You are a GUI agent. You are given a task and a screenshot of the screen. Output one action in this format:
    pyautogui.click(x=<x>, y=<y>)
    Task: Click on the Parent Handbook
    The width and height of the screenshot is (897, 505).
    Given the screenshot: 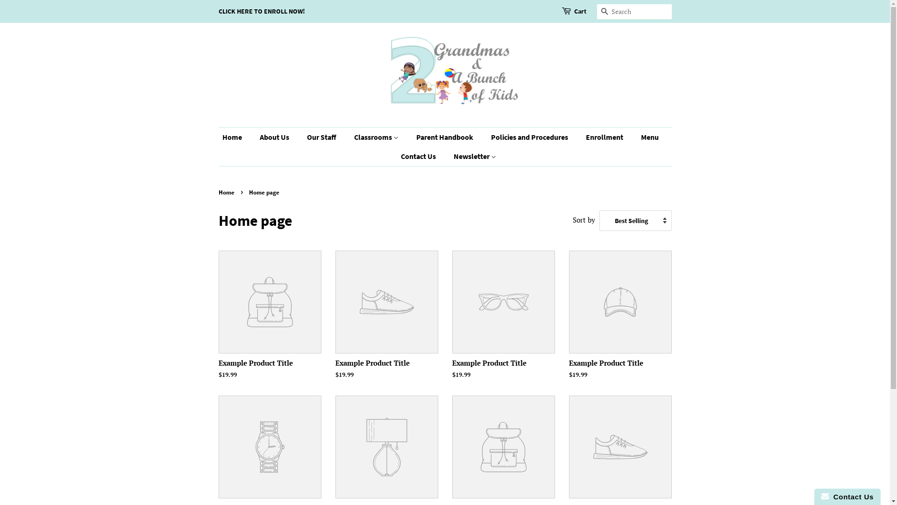 What is the action you would take?
    pyautogui.click(x=446, y=137)
    